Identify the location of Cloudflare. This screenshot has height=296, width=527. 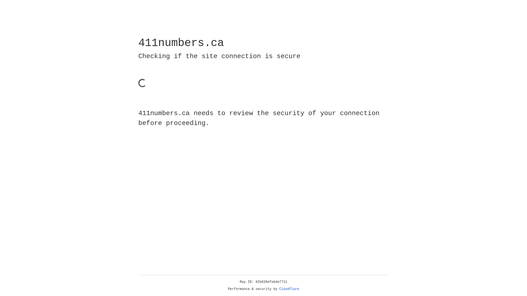
(289, 289).